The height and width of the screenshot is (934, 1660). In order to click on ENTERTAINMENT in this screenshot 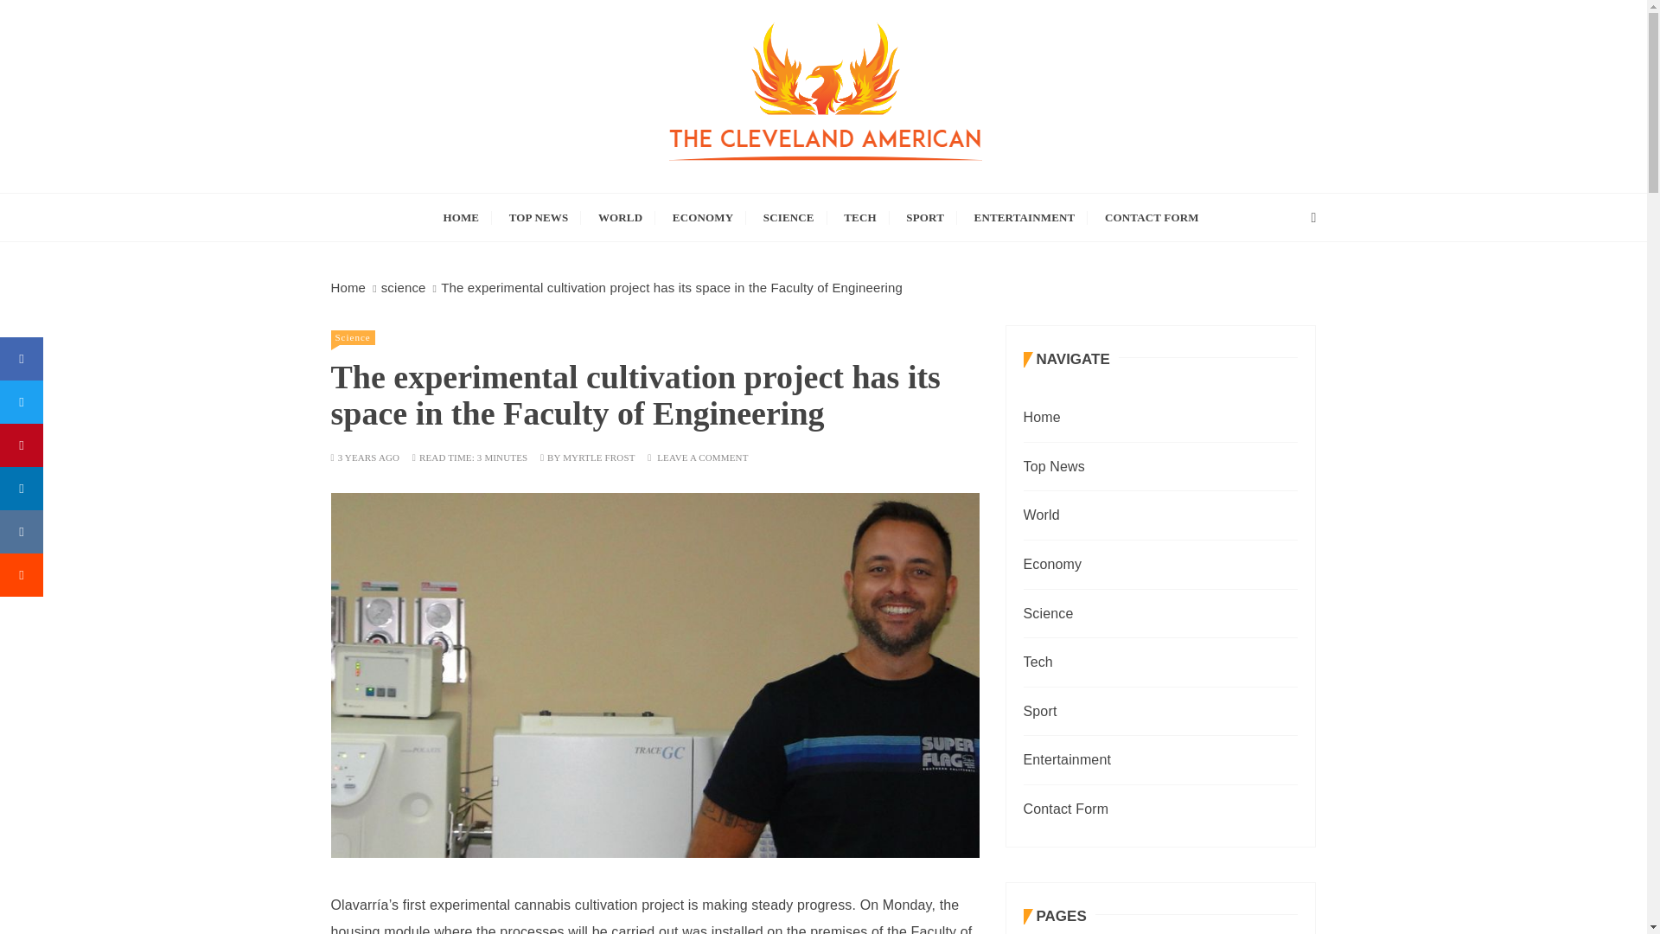, I will do `click(1025, 216)`.